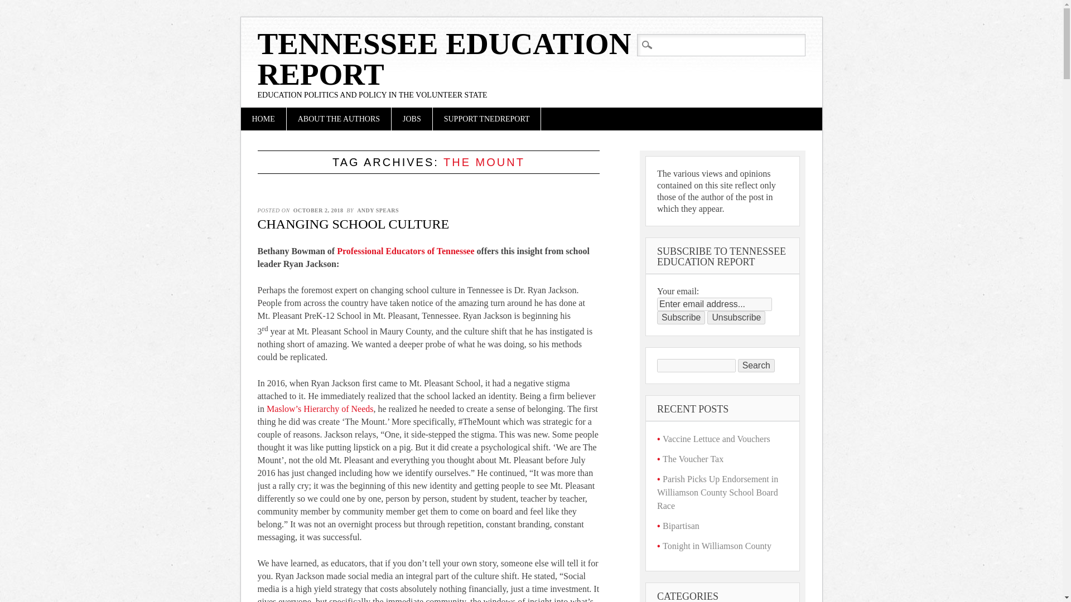  I want to click on Tennessee Education Report, so click(445, 59).